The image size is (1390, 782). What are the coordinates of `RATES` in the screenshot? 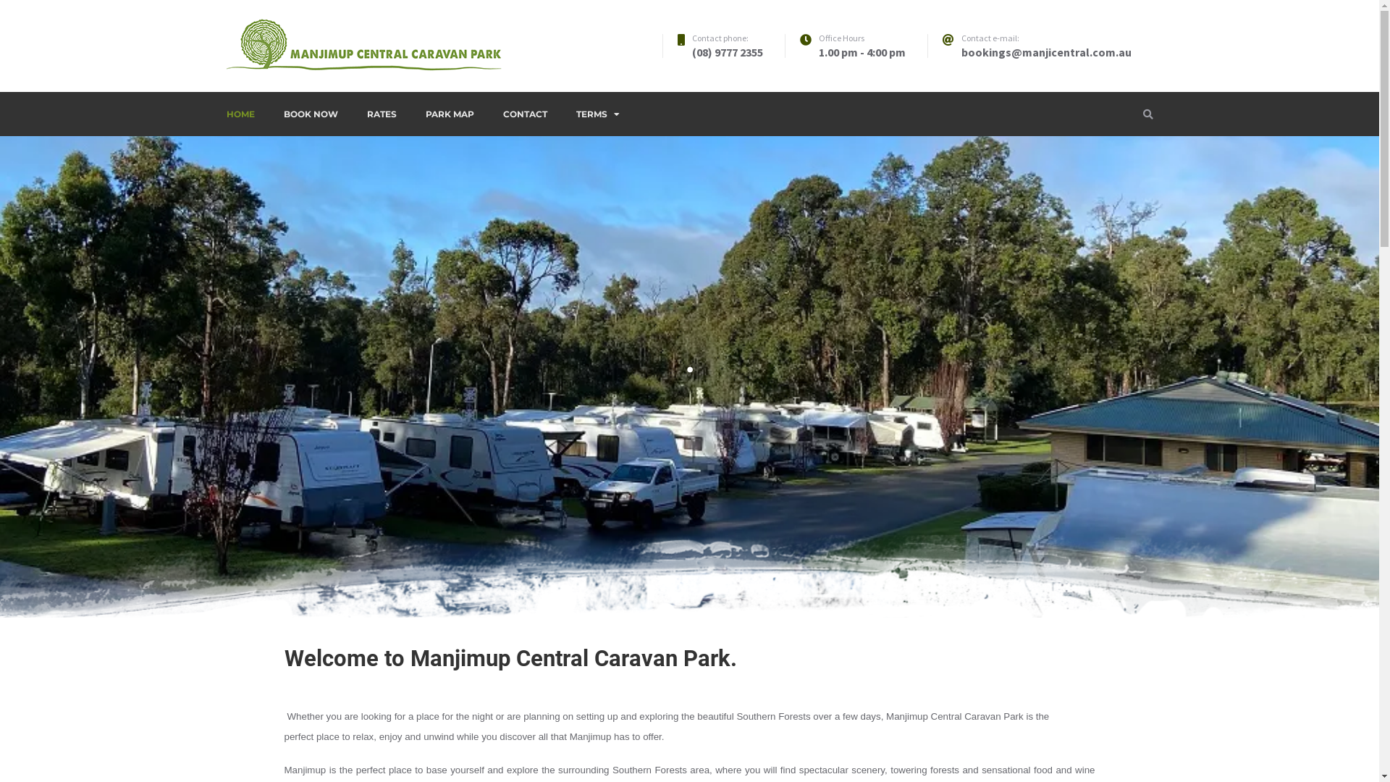 It's located at (381, 114).